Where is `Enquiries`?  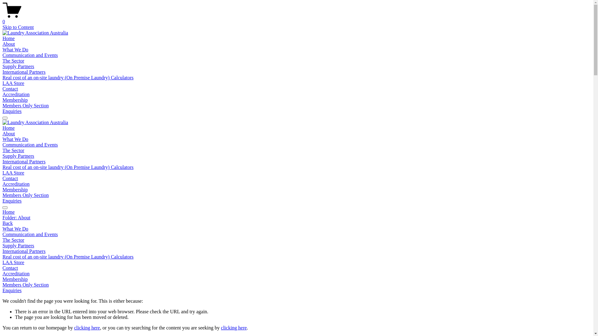 Enquiries is located at coordinates (12, 291).